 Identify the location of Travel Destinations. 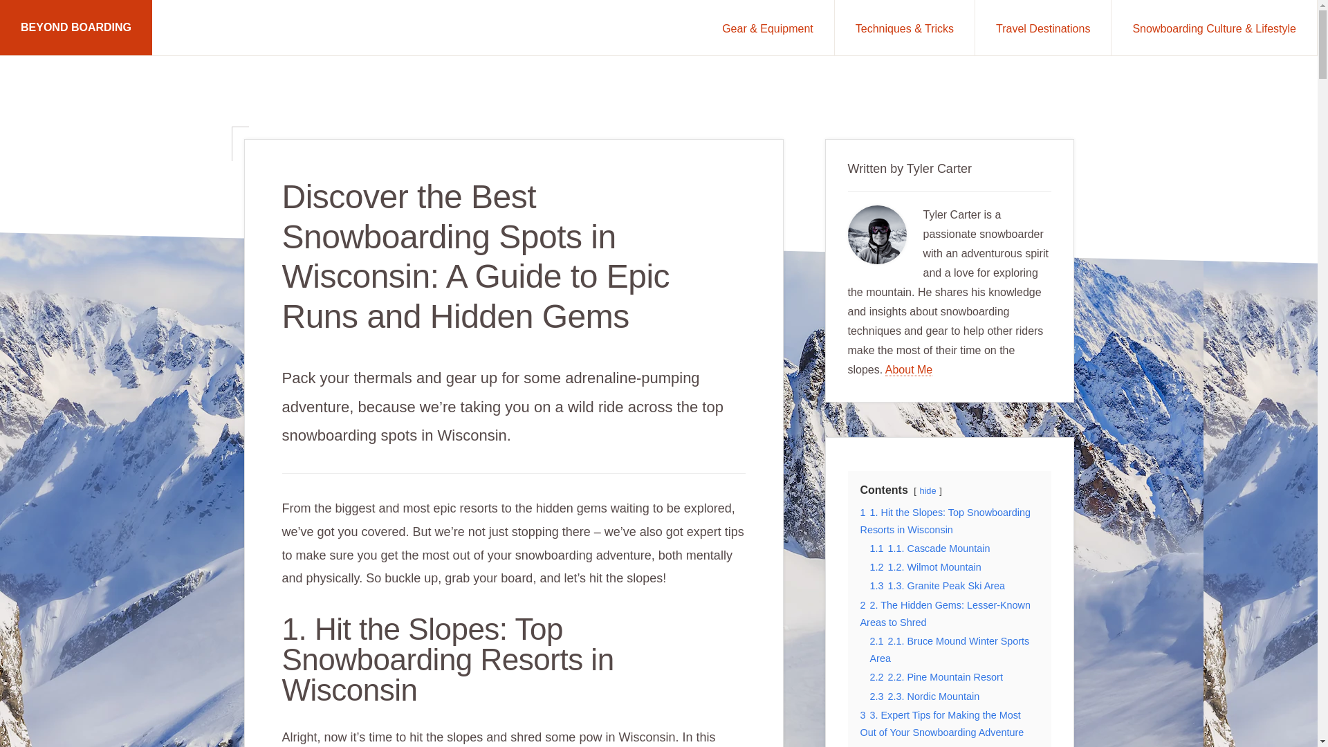
(1042, 28).